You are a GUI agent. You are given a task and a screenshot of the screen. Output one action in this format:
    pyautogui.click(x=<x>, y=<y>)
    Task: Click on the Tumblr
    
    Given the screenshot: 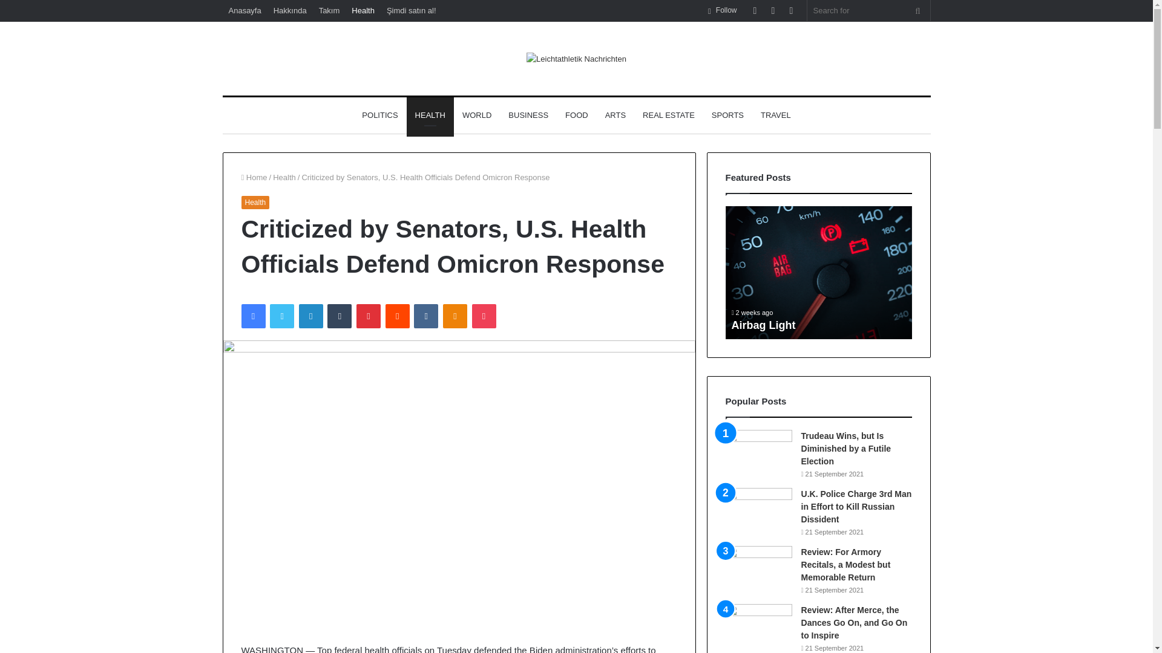 What is the action you would take?
    pyautogui.click(x=340, y=316)
    